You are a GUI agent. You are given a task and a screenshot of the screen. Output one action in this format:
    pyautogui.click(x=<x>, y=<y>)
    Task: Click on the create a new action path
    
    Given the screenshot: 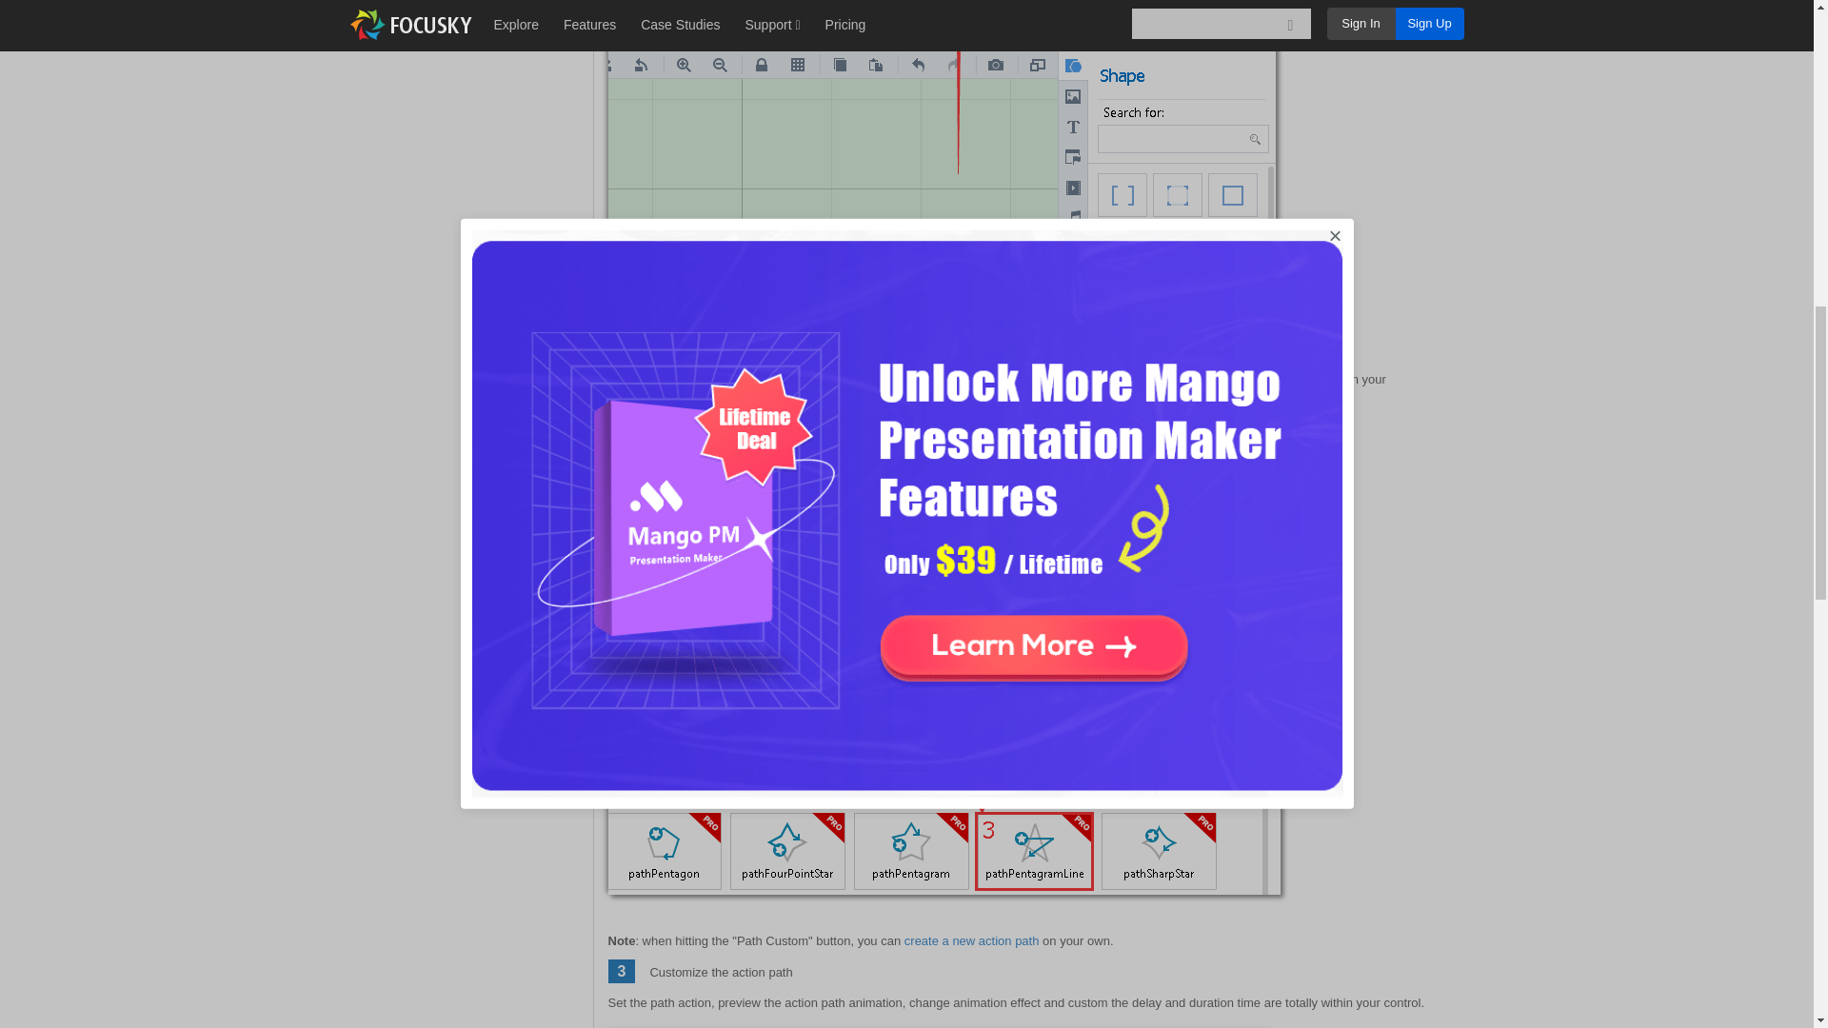 What is the action you would take?
    pyautogui.click(x=972, y=940)
    